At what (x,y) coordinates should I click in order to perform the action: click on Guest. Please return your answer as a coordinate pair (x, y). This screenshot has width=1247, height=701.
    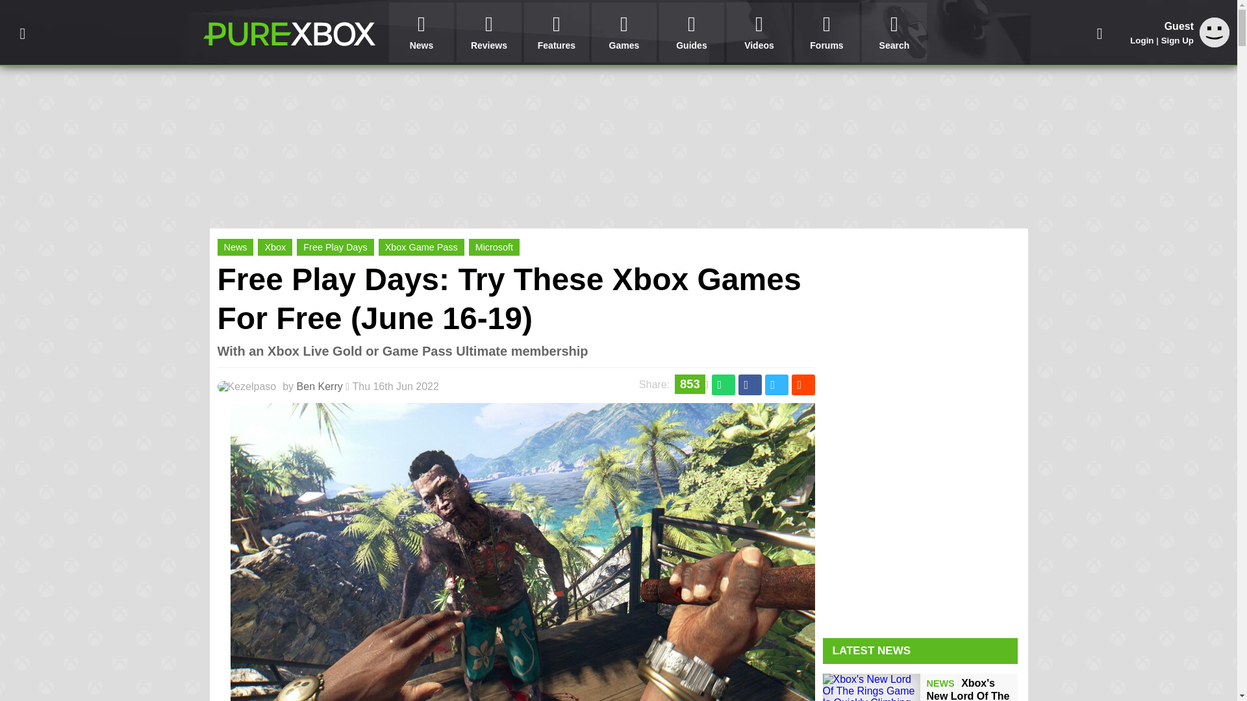
    Looking at the image, I should click on (1215, 32).